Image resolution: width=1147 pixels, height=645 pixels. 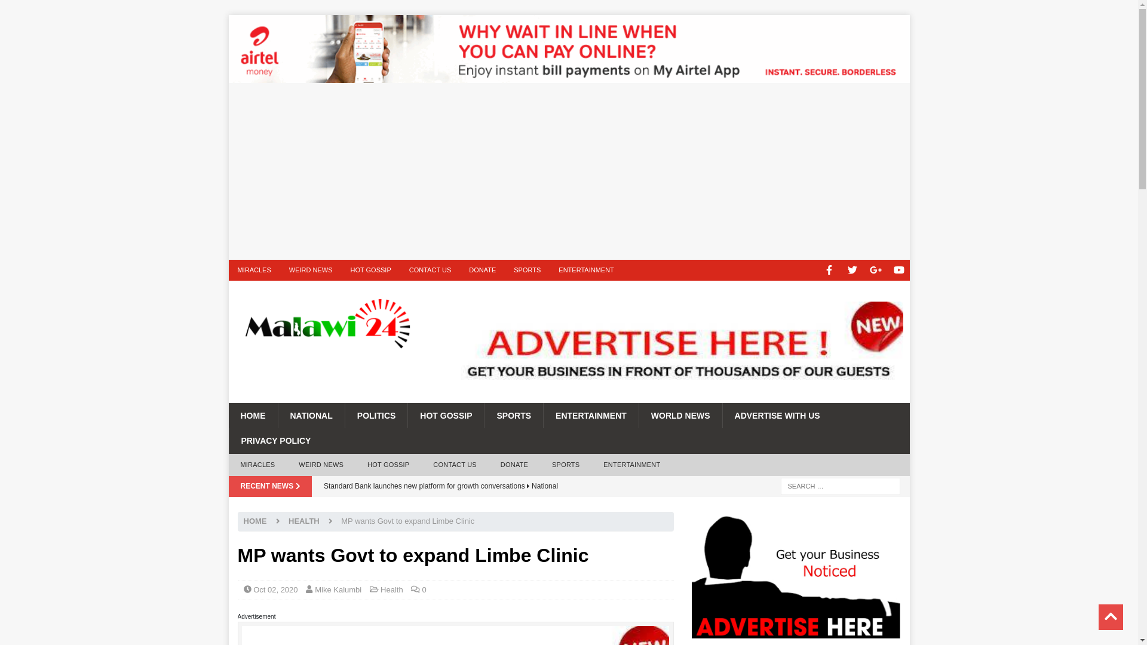 I want to click on Politics, so click(x=376, y=416).